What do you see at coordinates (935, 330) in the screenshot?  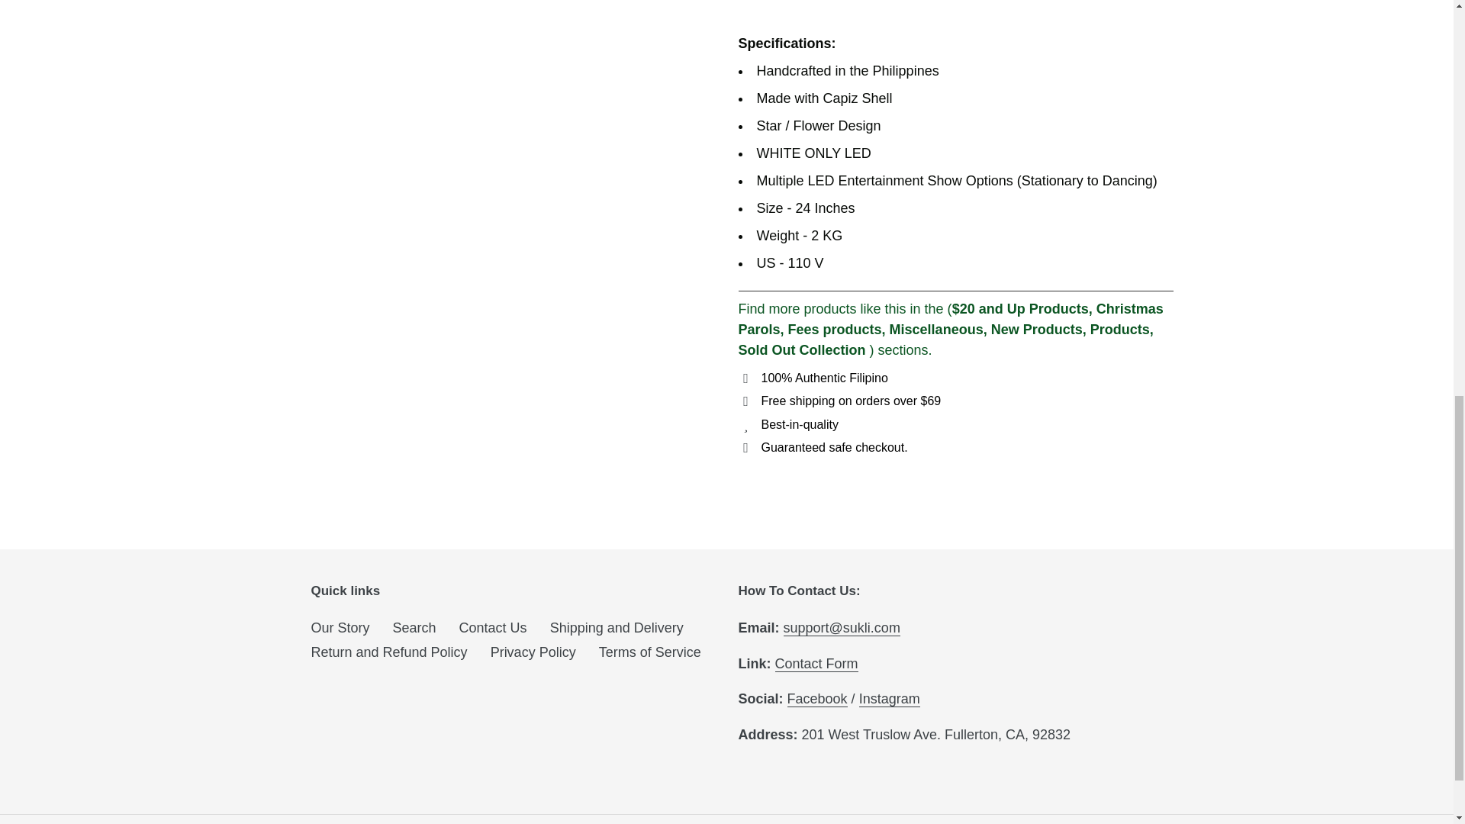 I see `Miscellaneous` at bounding box center [935, 330].